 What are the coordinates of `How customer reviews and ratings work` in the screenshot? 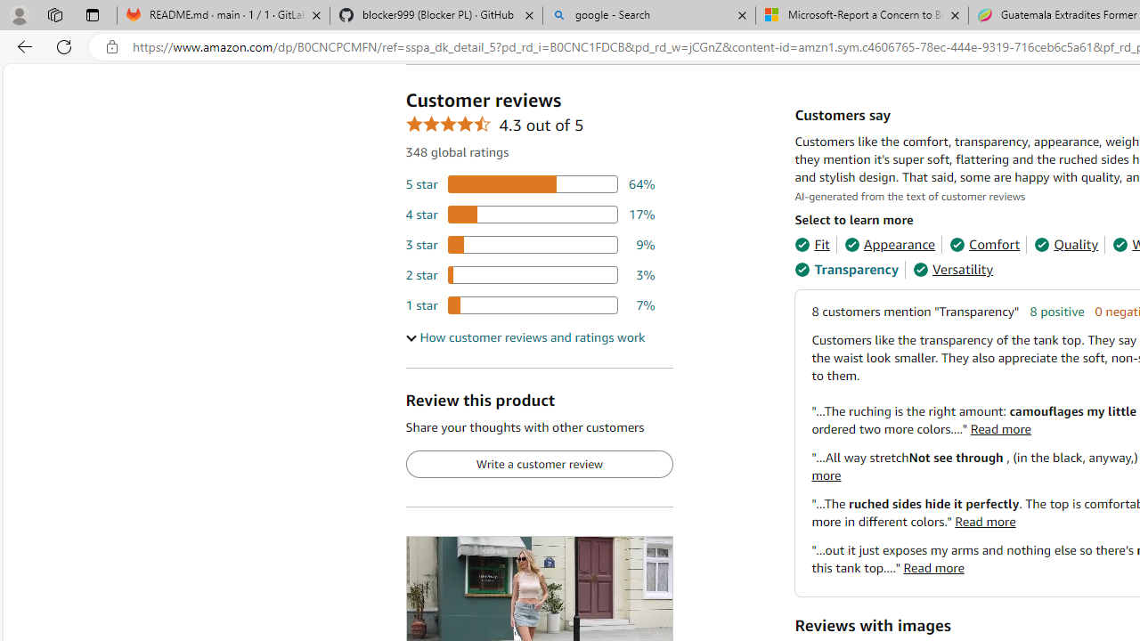 It's located at (525, 337).